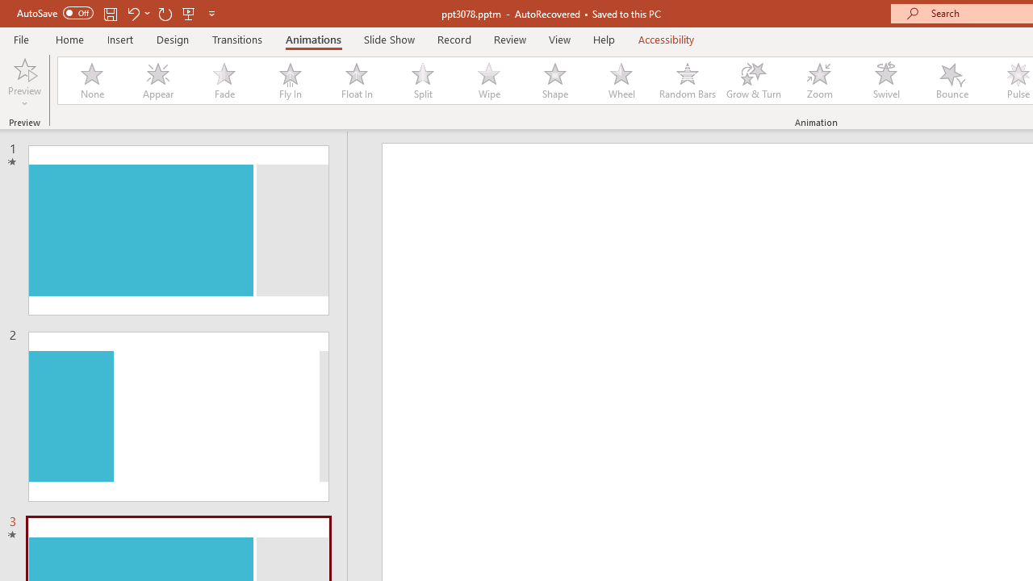  What do you see at coordinates (621, 81) in the screenshot?
I see `Wheel` at bounding box center [621, 81].